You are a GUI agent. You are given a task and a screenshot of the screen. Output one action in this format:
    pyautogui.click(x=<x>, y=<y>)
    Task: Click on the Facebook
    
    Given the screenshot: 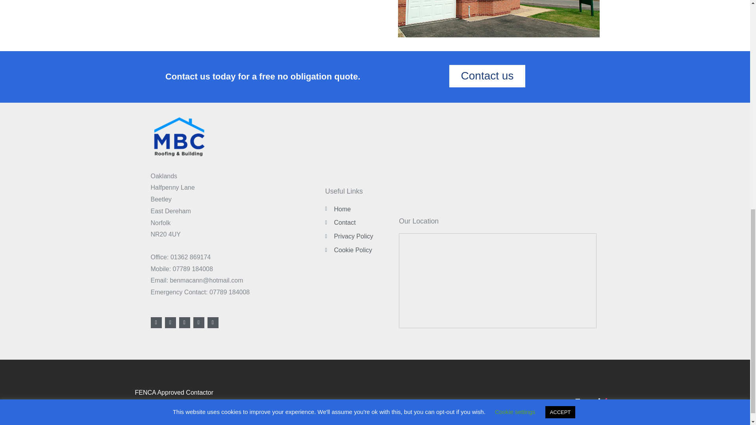 What is the action you would take?
    pyautogui.click(x=156, y=322)
    